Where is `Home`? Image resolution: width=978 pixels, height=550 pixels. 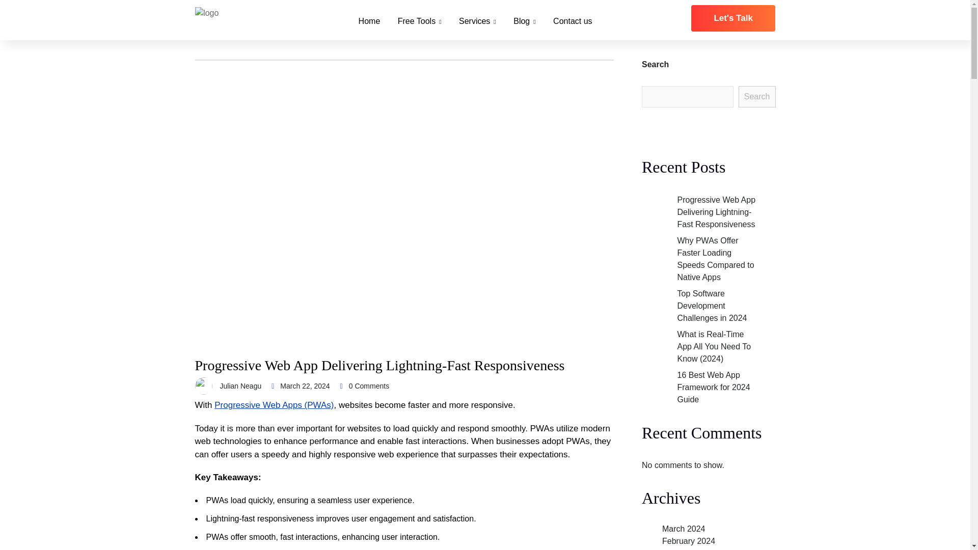
Home is located at coordinates (369, 21).